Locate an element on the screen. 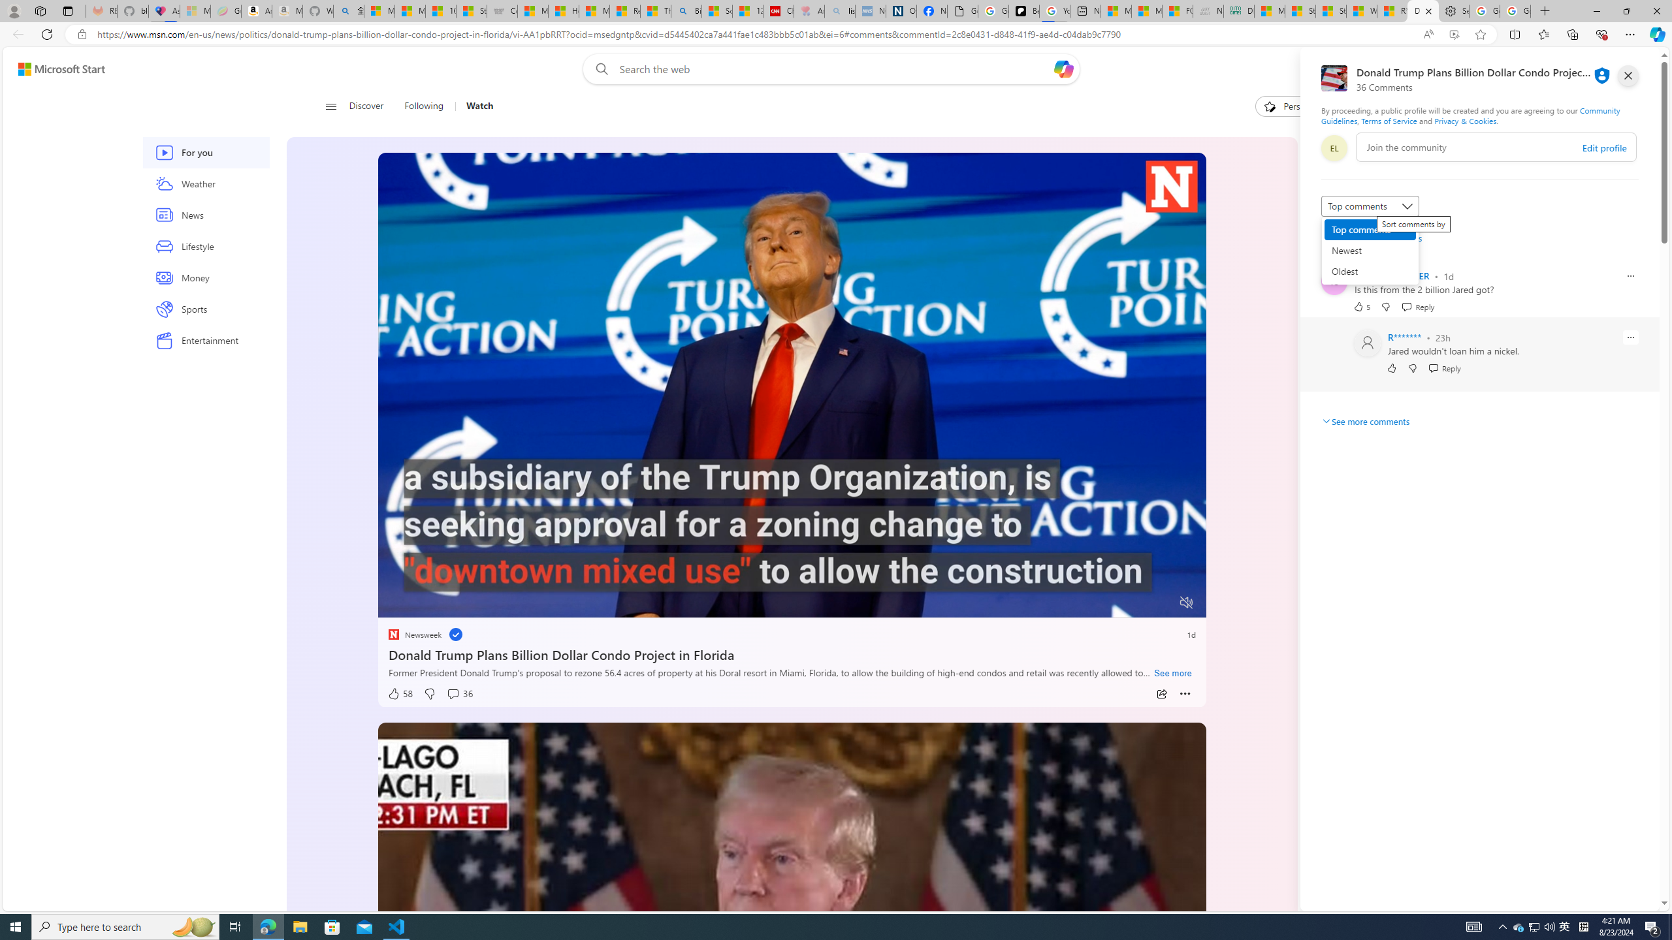 The width and height of the screenshot is (1672, 940). To get missing image descriptions, open the context menu. is located at coordinates (423, 602).